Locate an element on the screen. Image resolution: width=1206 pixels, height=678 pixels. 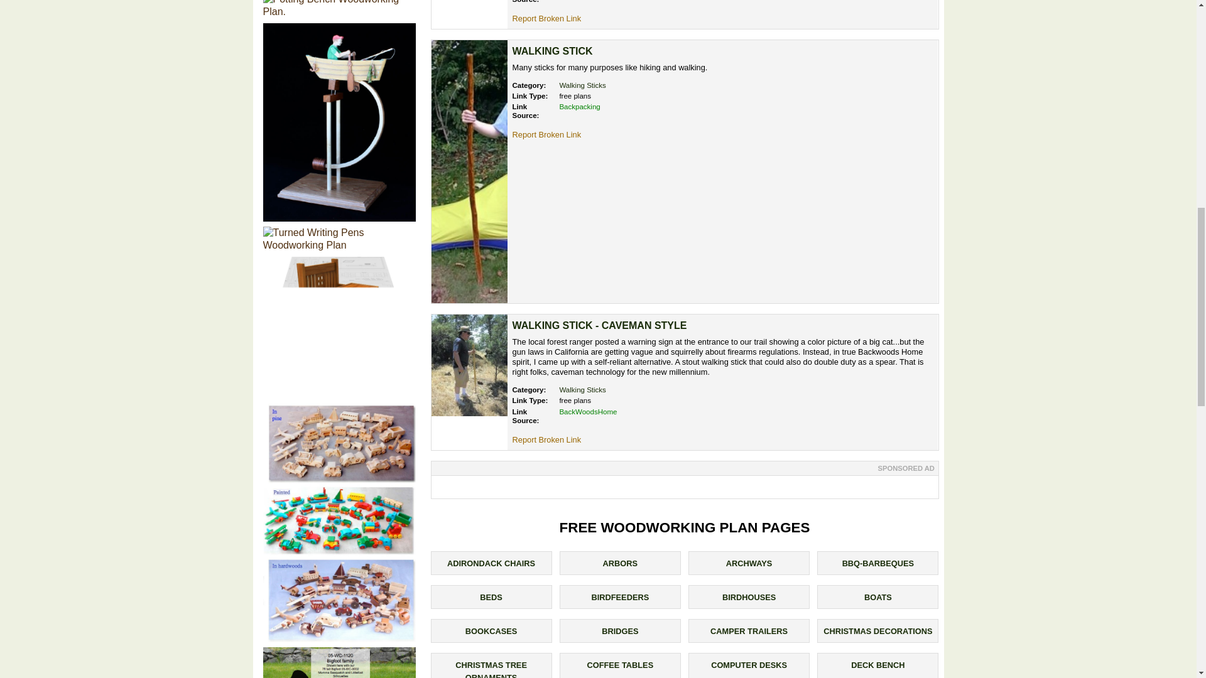
Report Broken Link is located at coordinates (546, 18).